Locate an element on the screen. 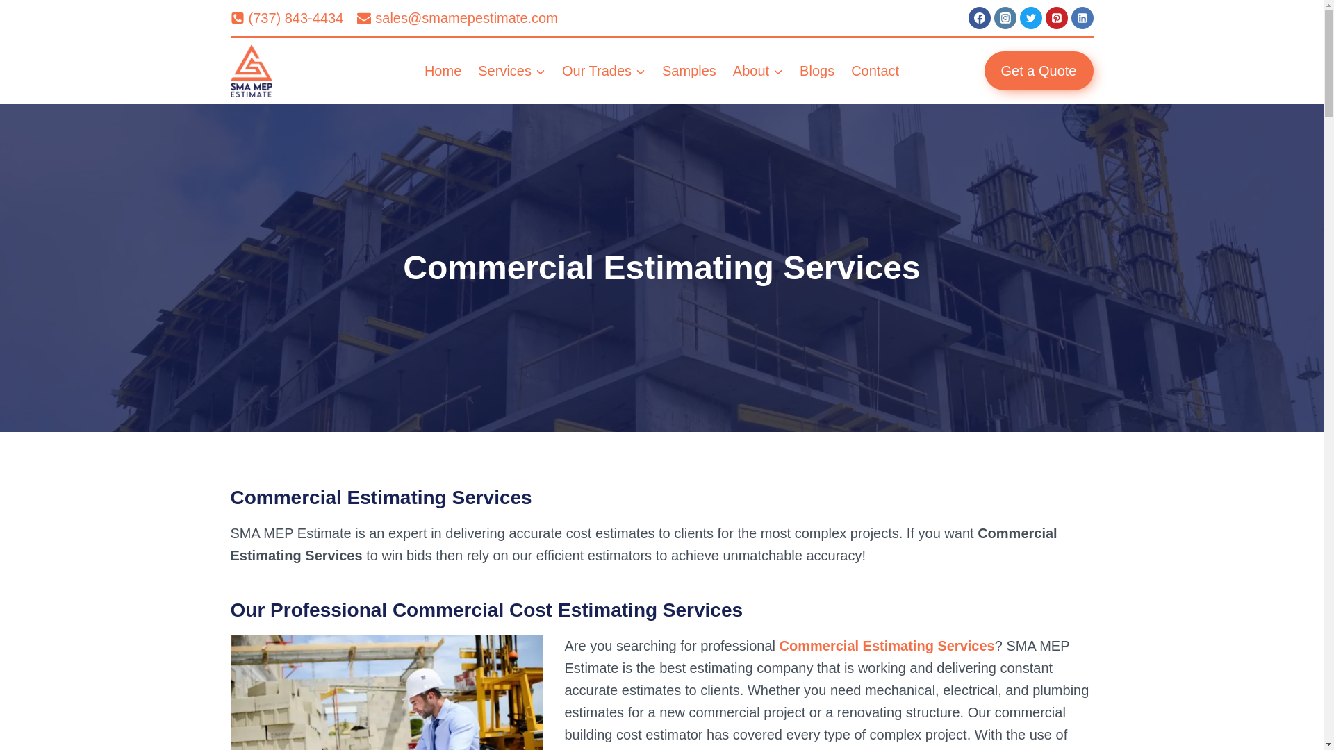  Home is located at coordinates (443, 71).